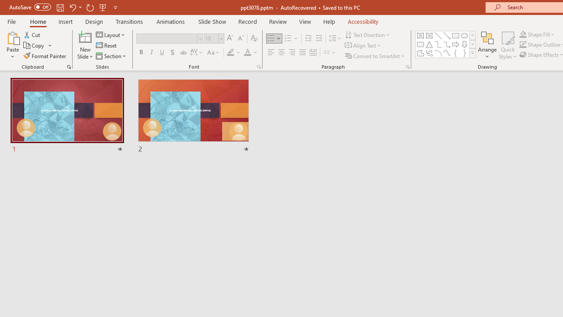 Image resolution: width=563 pixels, height=317 pixels. Describe the element at coordinates (172, 53) in the screenshot. I see `Shadow` at that location.